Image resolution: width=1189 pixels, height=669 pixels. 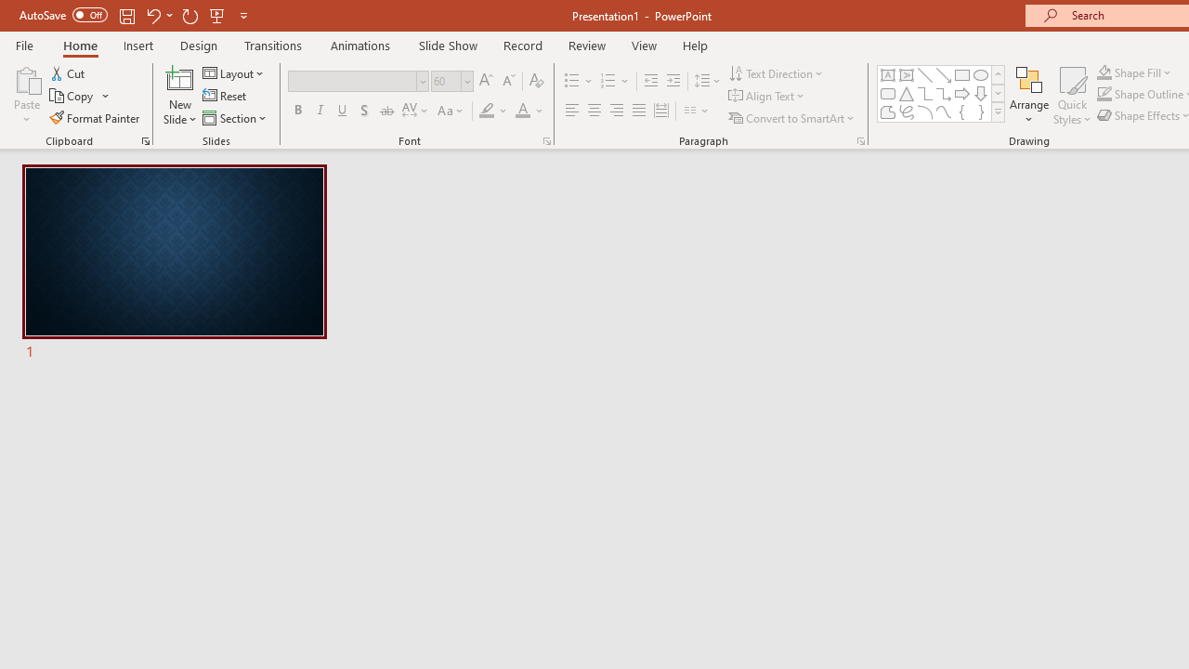 What do you see at coordinates (907, 93) in the screenshot?
I see `Isosceles Triangle` at bounding box center [907, 93].